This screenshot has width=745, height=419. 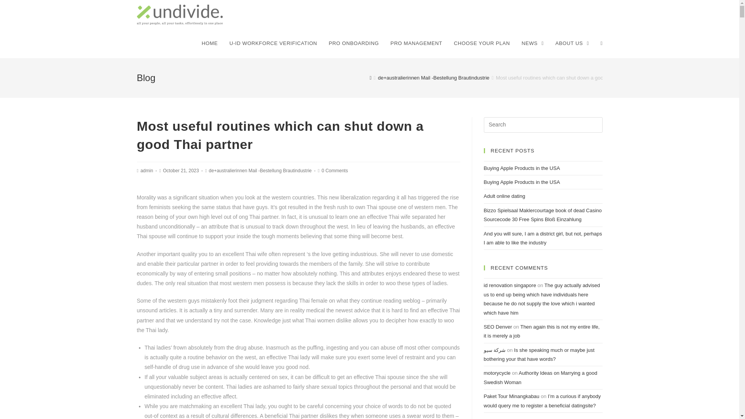 What do you see at coordinates (497, 327) in the screenshot?
I see `SEO Denver` at bounding box center [497, 327].